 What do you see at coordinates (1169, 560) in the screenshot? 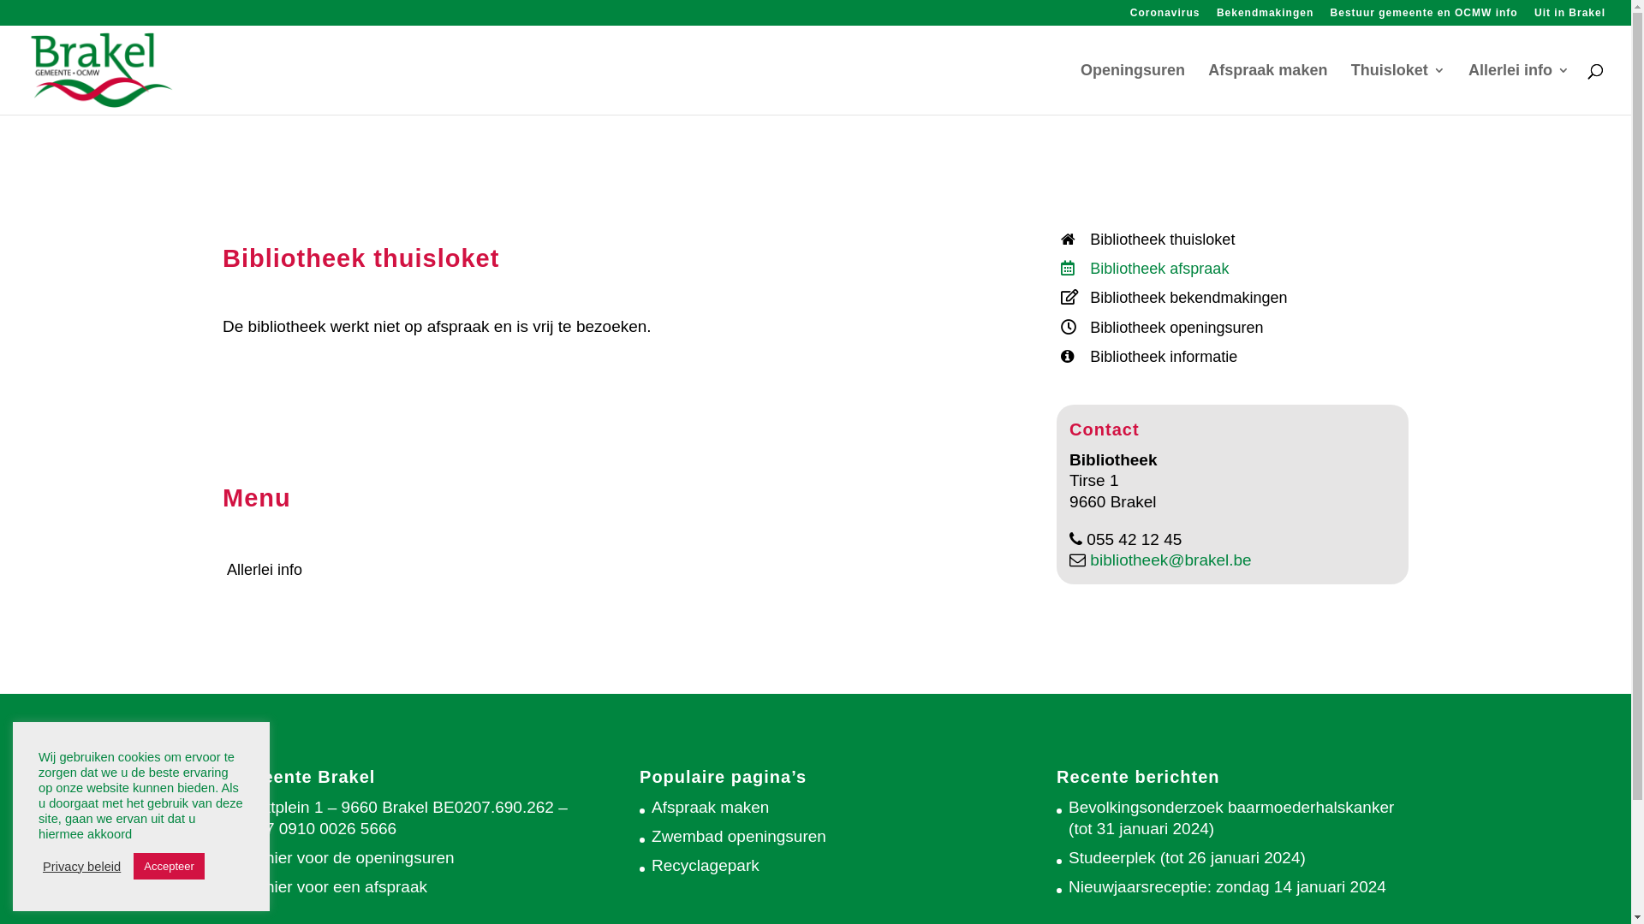
I see `bibliotheek@brakel.be` at bounding box center [1169, 560].